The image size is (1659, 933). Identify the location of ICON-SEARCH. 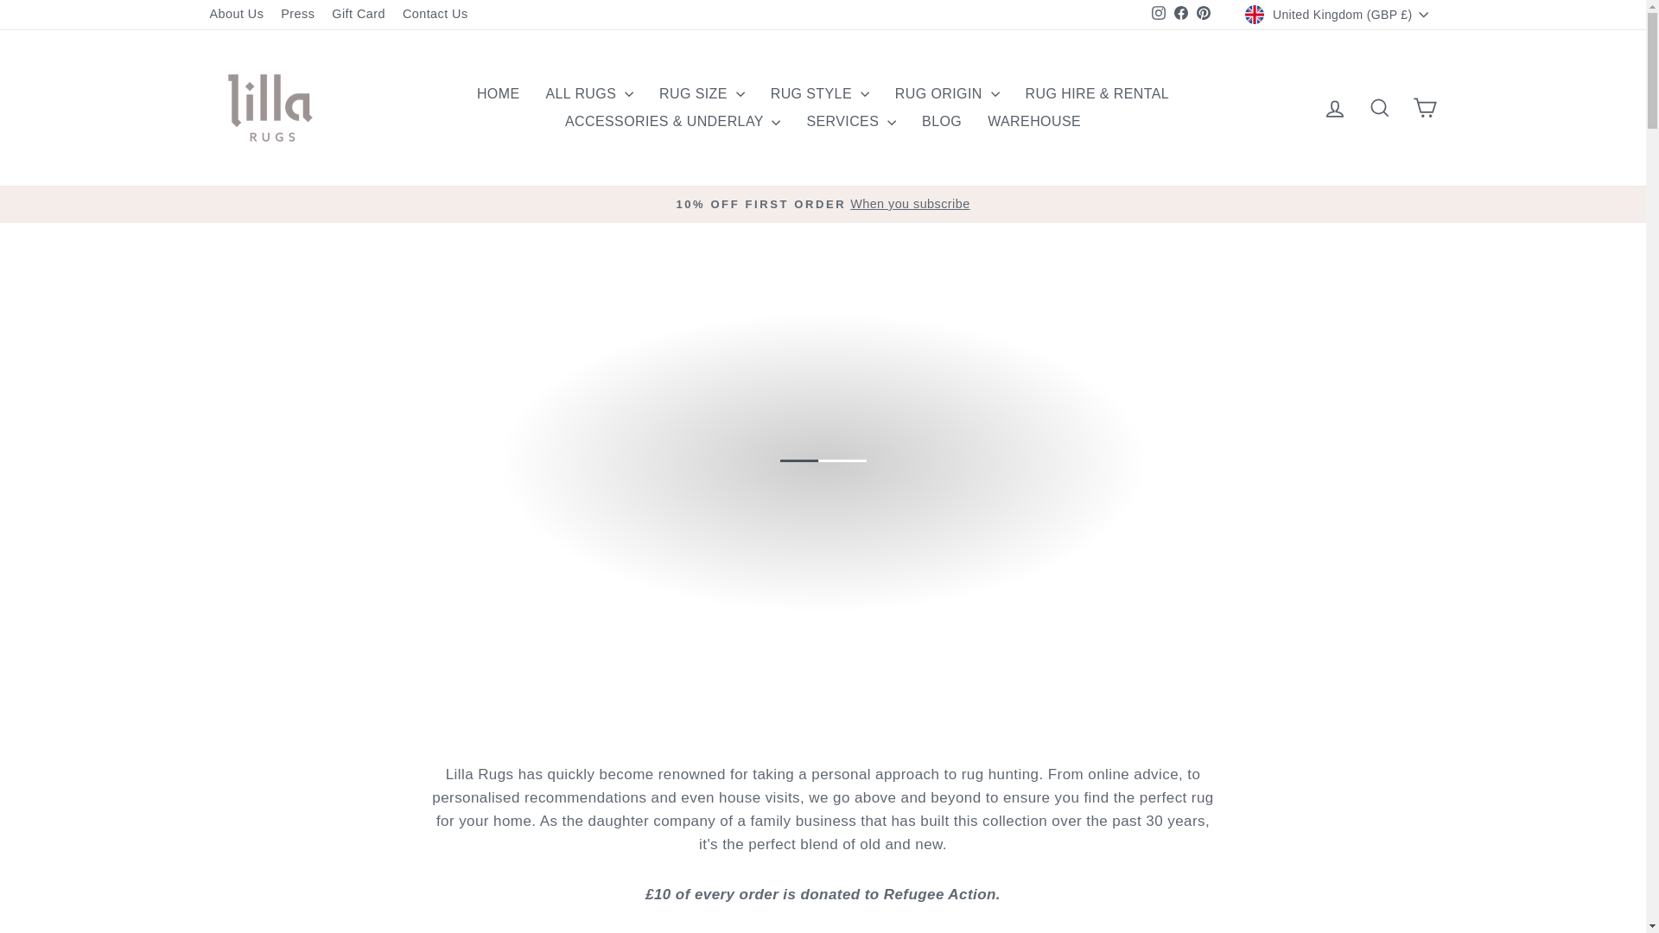
(1379, 108).